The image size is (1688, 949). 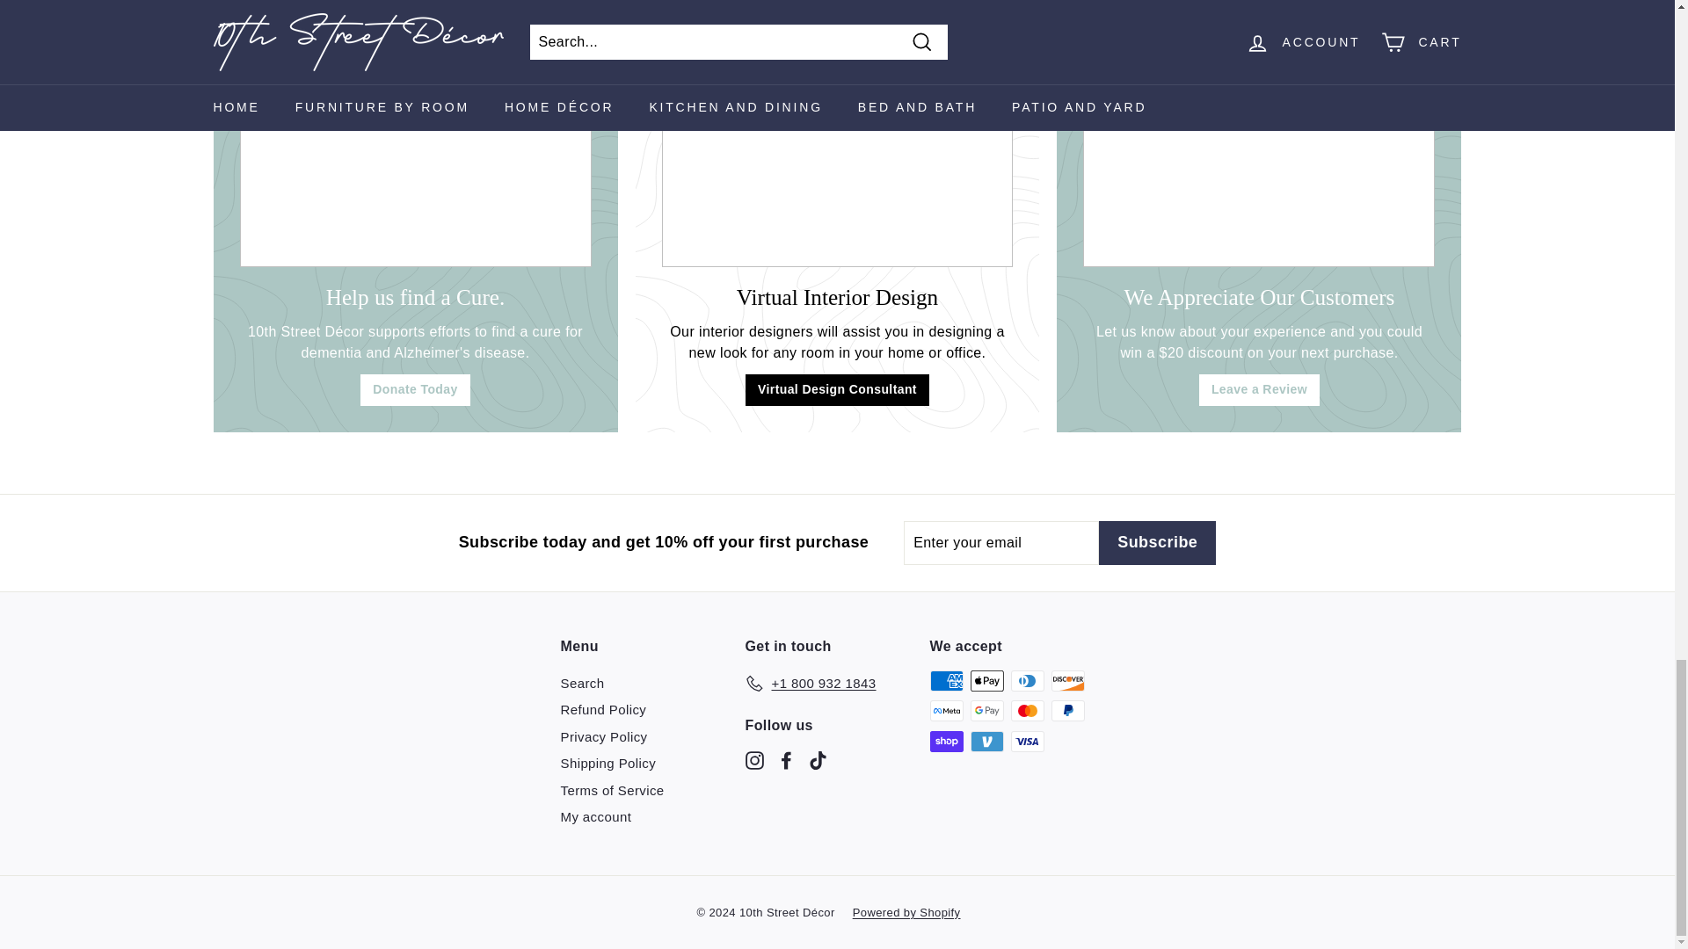 I want to click on Apple Pay, so click(x=987, y=680).